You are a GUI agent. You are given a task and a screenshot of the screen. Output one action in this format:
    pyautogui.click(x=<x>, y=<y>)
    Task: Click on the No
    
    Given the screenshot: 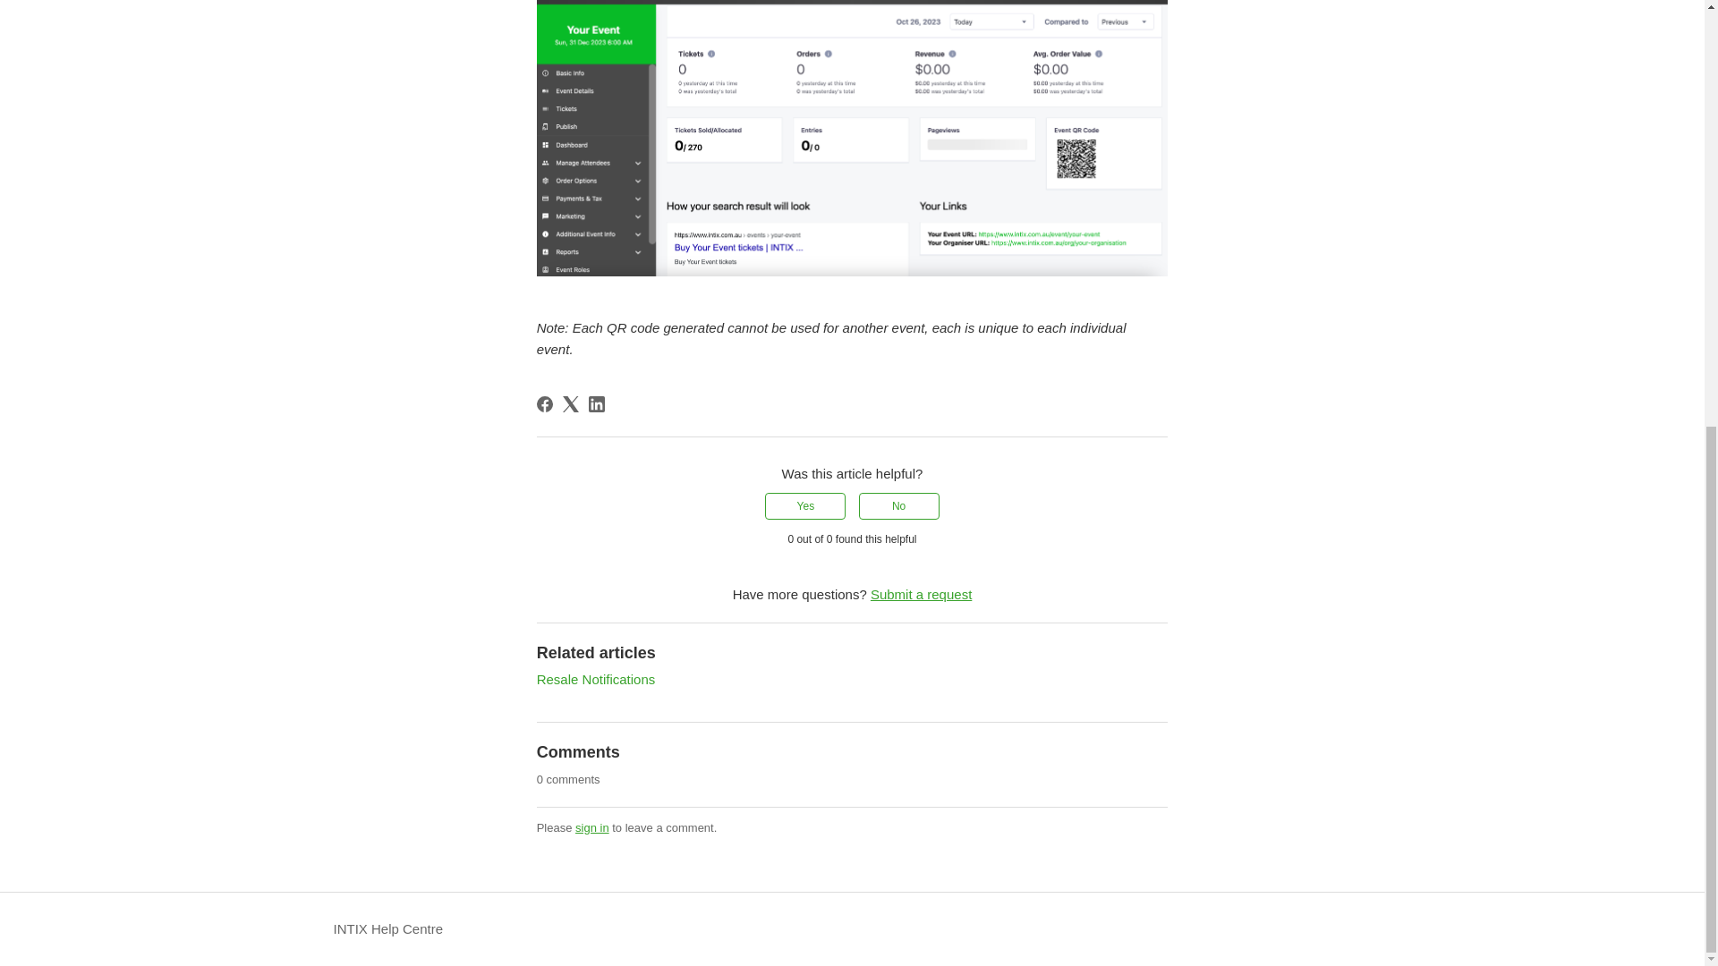 What is the action you would take?
    pyautogui.click(x=899, y=506)
    